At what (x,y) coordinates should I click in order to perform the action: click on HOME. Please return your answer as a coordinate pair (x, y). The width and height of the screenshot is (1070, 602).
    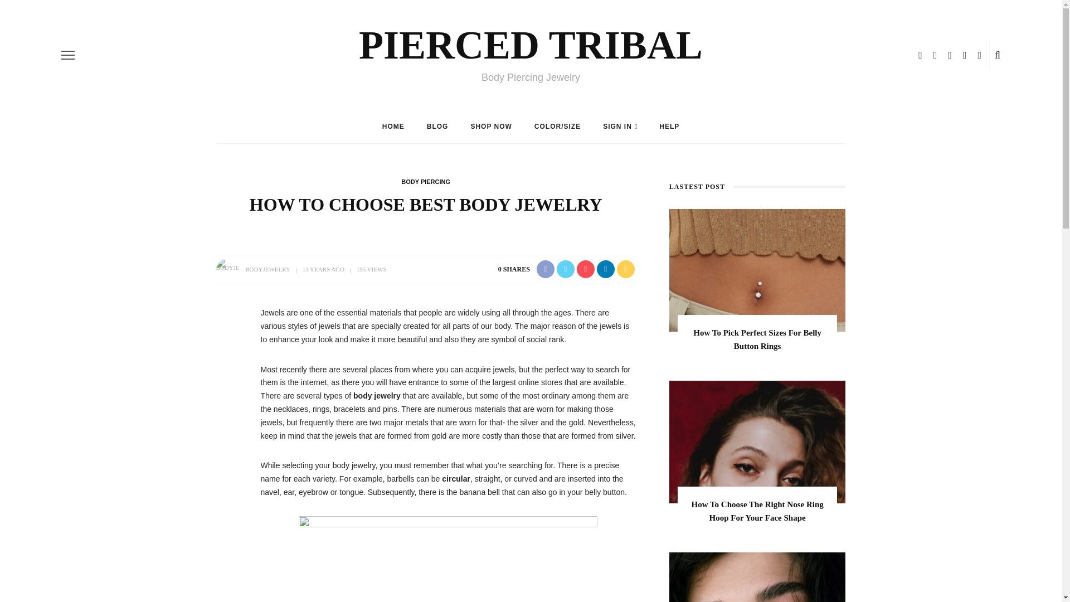
    Looking at the image, I should click on (393, 126).